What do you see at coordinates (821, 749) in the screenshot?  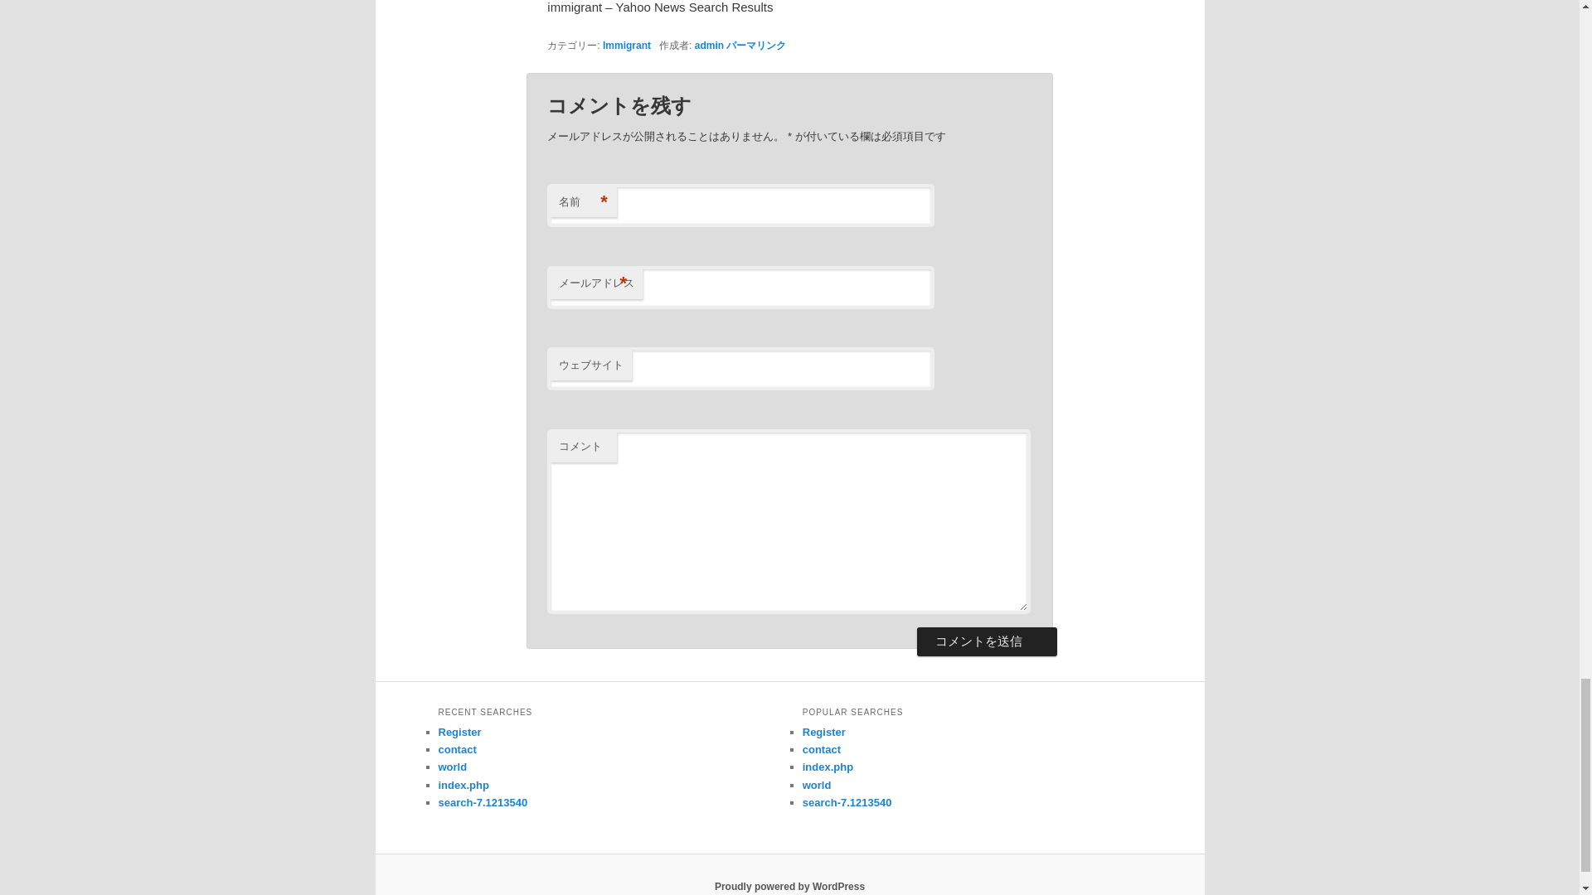 I see `contact` at bounding box center [821, 749].